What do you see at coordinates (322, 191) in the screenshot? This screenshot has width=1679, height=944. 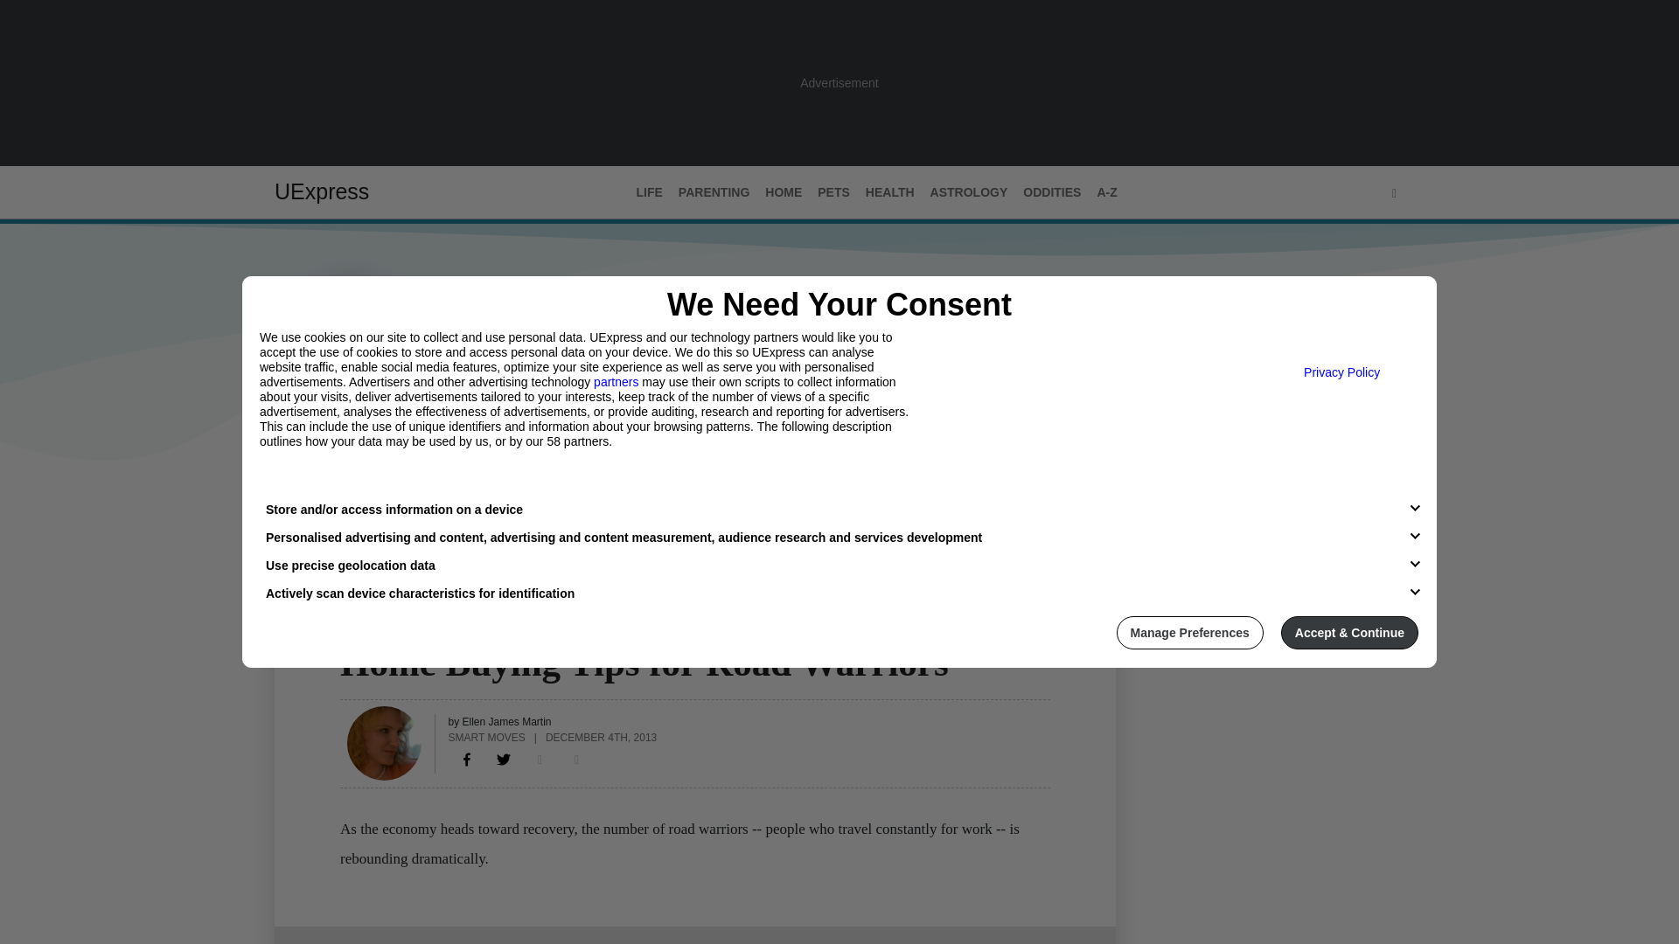 I see `UExpress` at bounding box center [322, 191].